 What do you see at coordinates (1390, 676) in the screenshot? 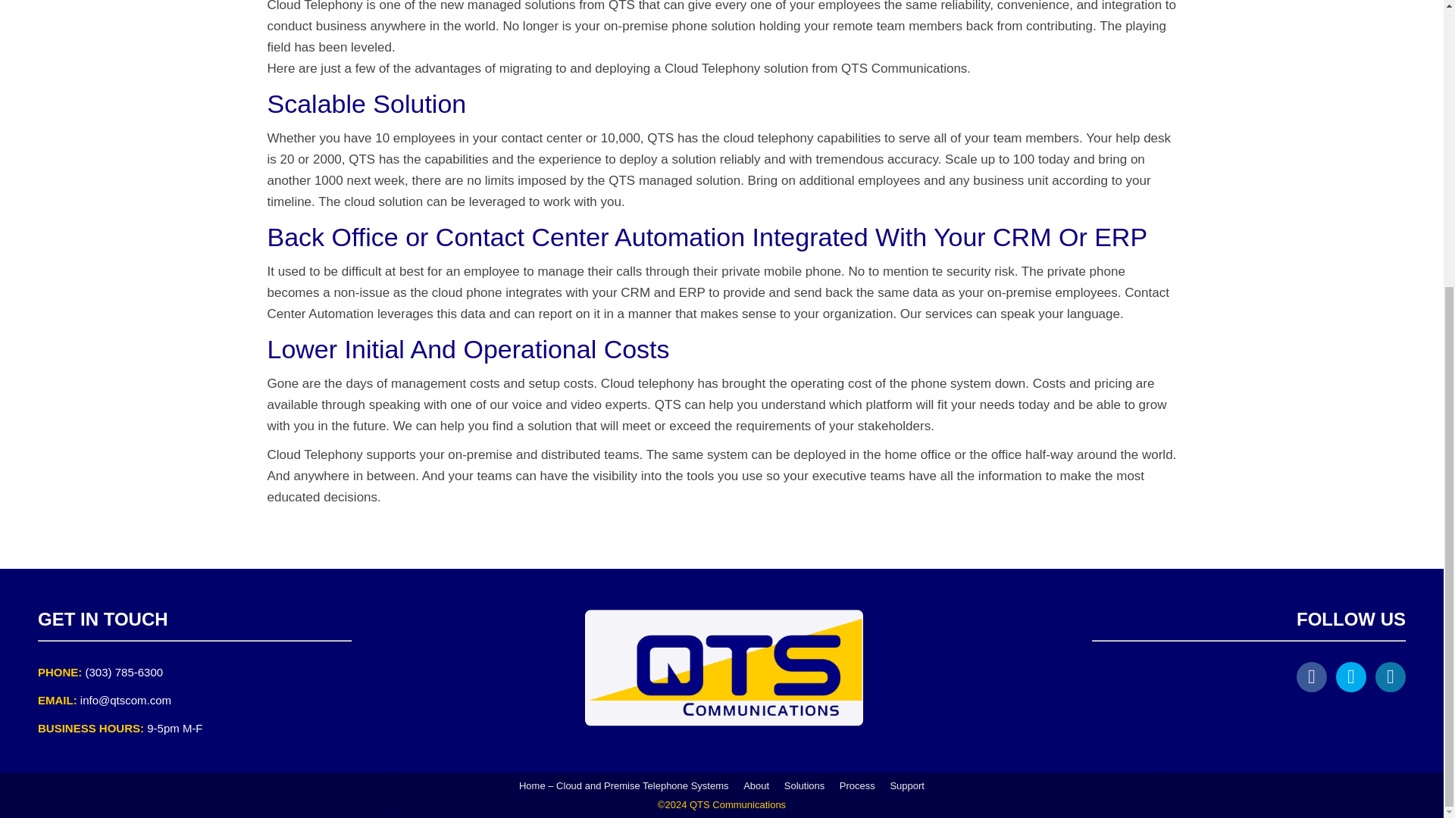
I see `Linkedin` at bounding box center [1390, 676].